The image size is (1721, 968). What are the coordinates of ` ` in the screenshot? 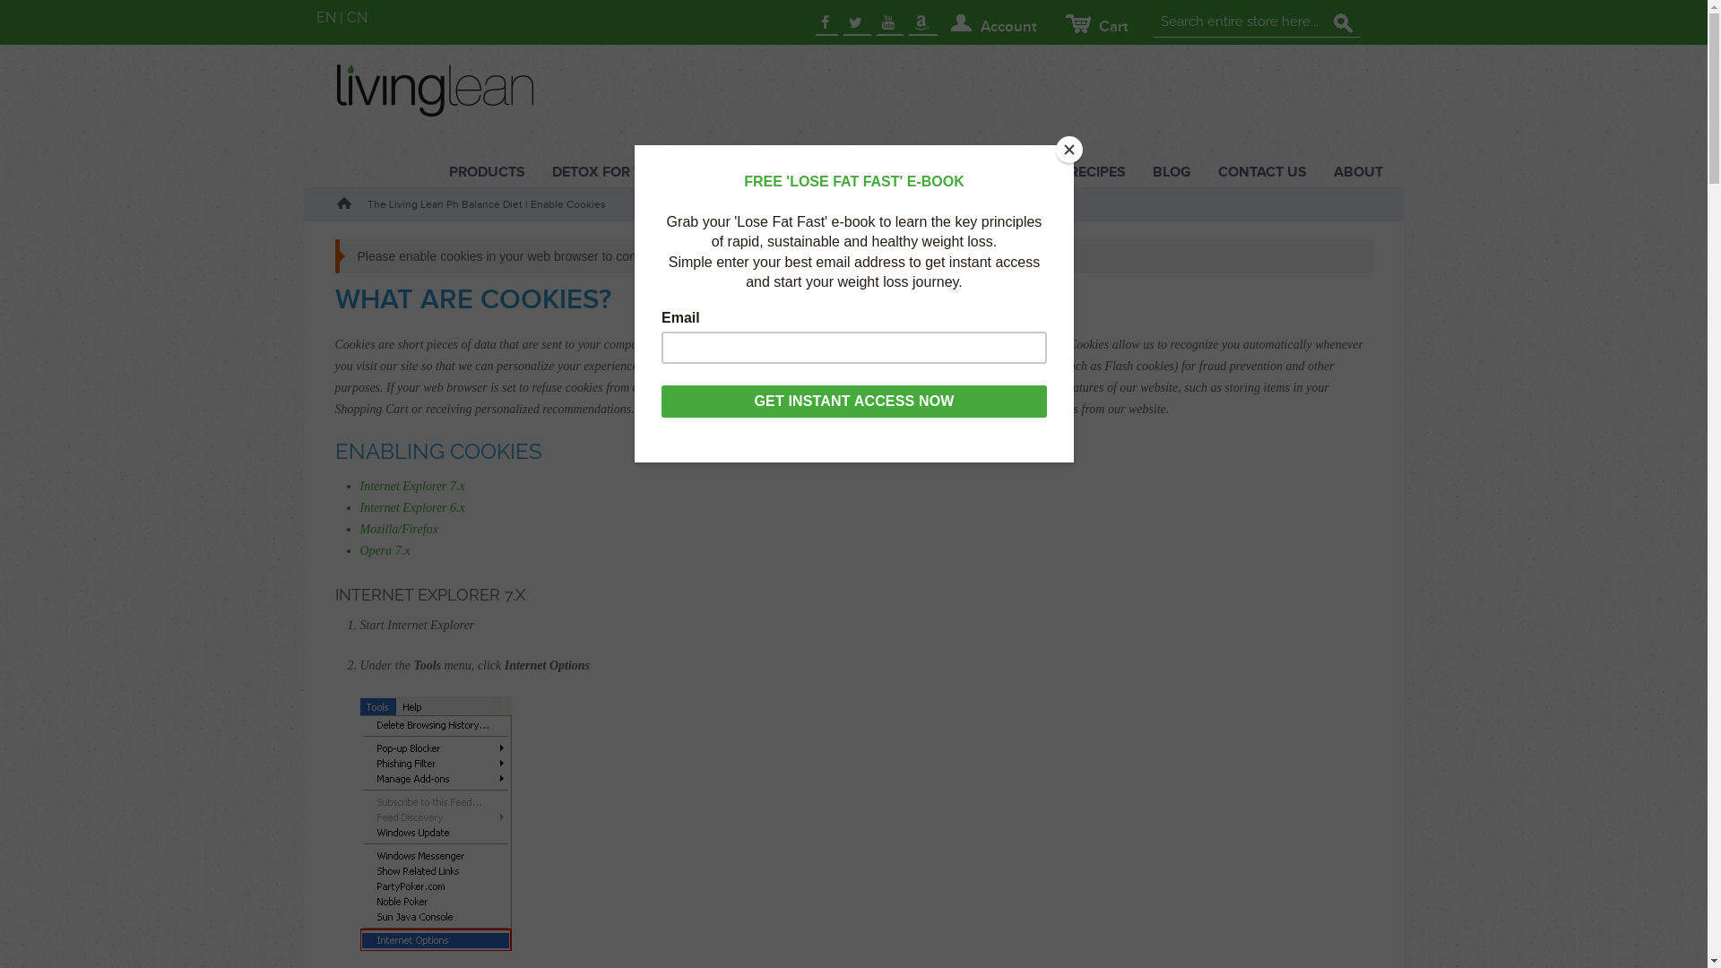 It's located at (923, 23).